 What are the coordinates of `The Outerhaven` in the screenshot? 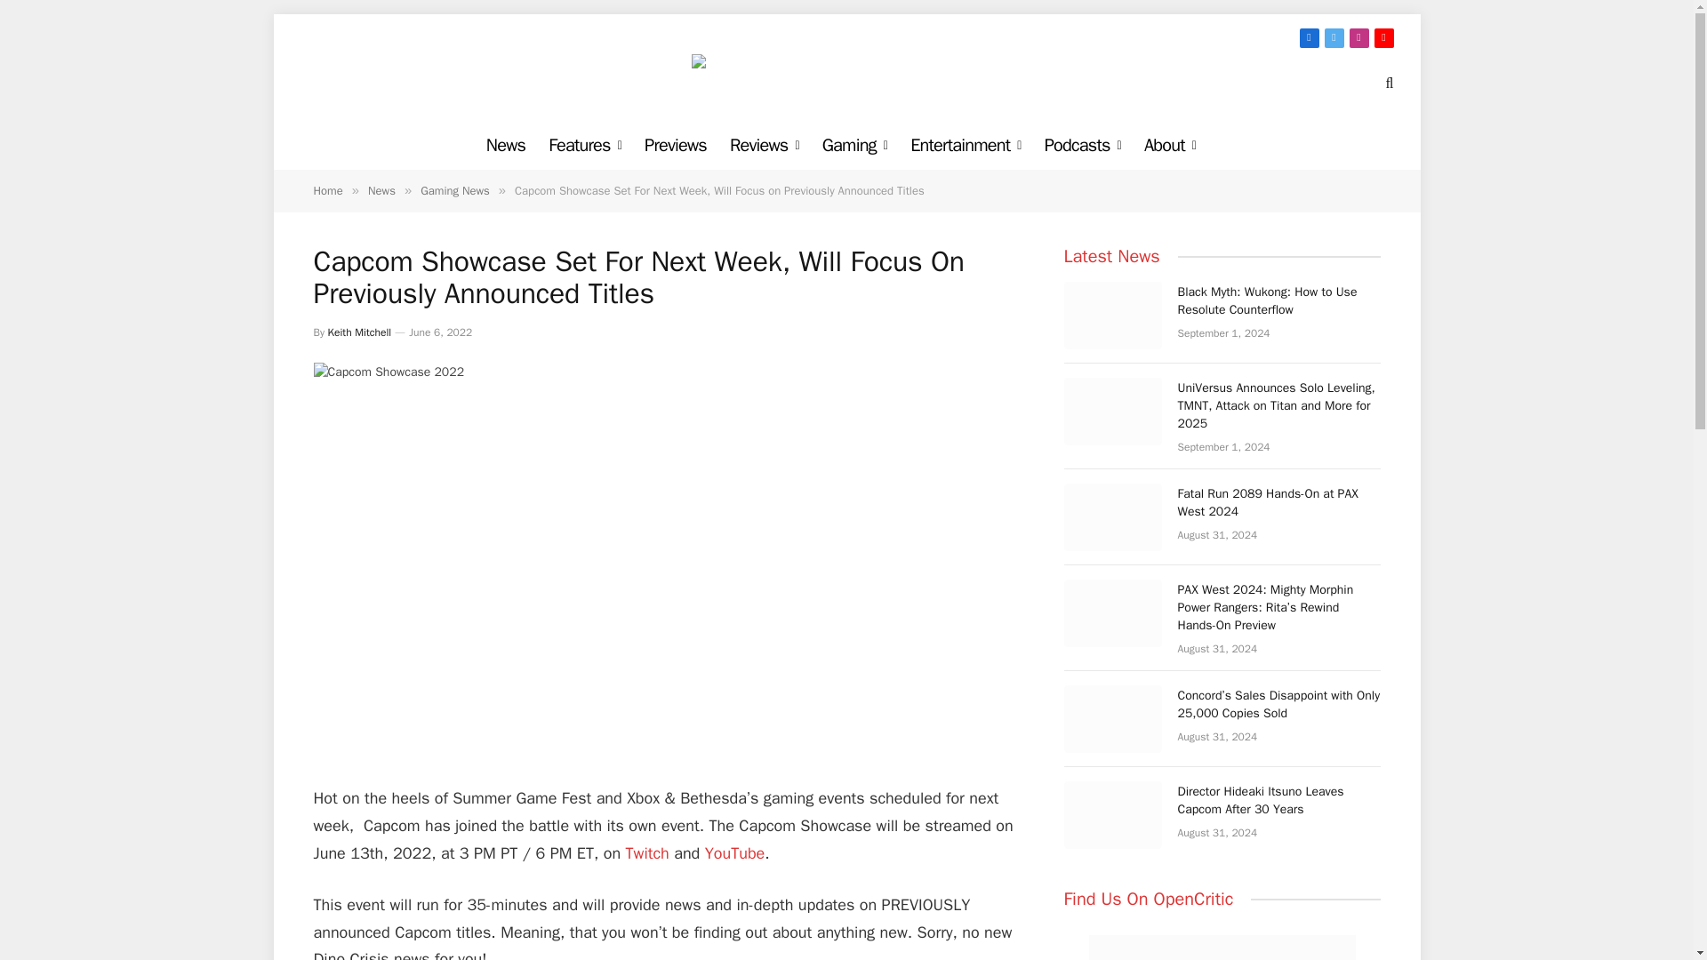 It's located at (846, 83).